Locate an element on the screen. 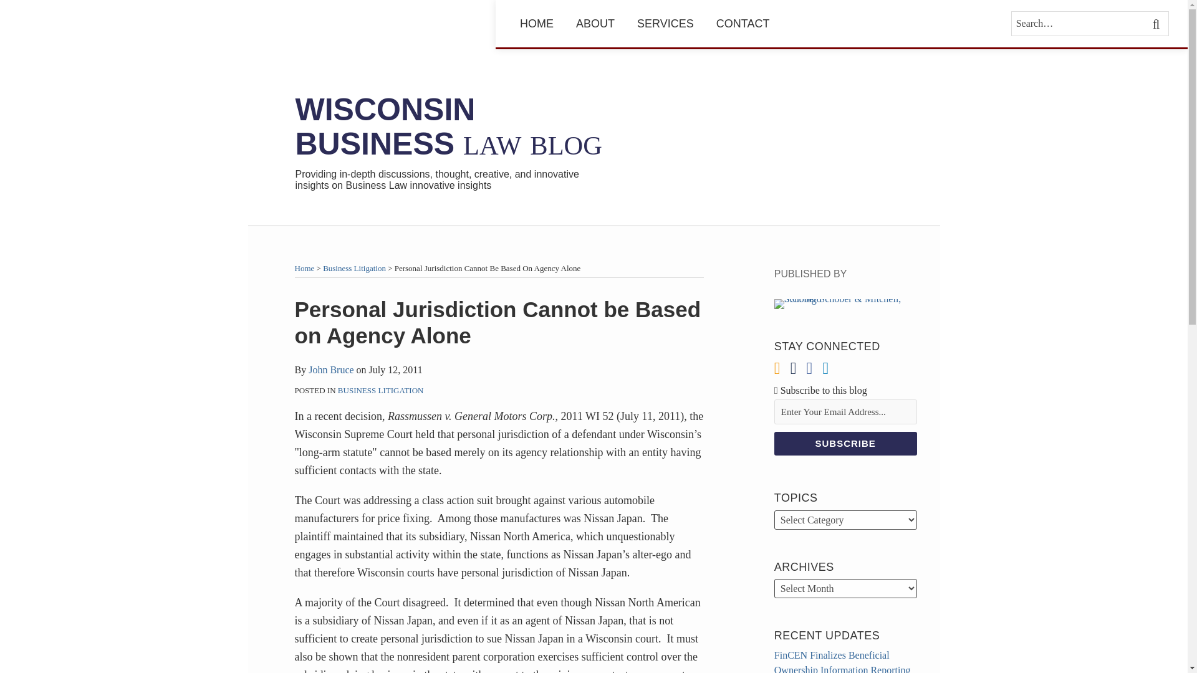  Subscribe is located at coordinates (845, 444).